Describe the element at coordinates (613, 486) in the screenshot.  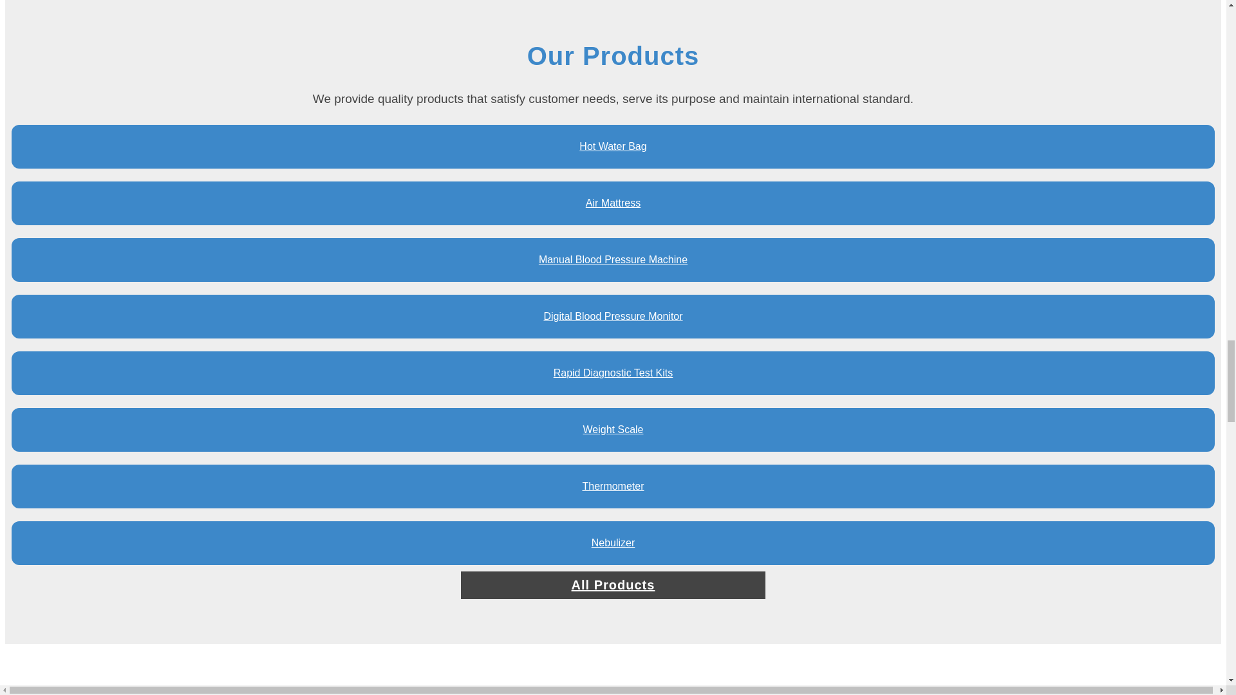
I see `Thermometer` at that location.